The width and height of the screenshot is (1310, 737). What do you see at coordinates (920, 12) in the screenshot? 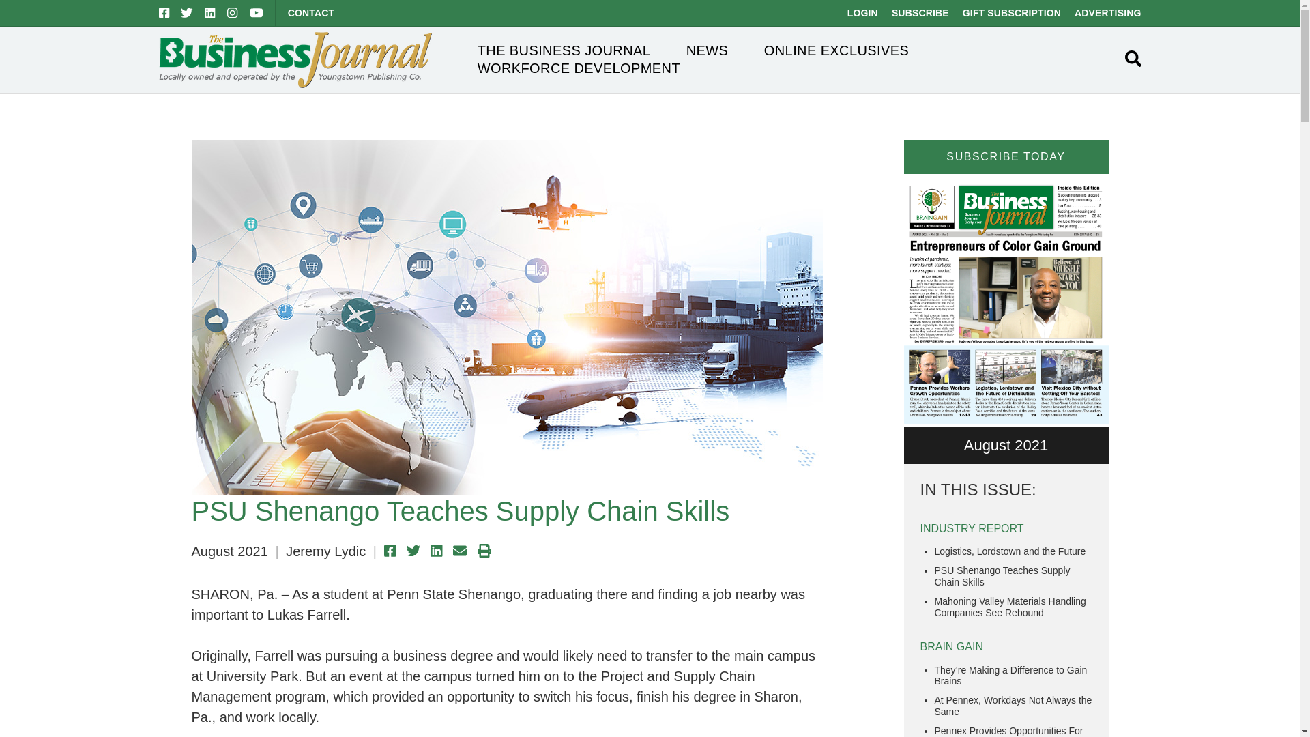
I see `SUBSCRIBE` at bounding box center [920, 12].